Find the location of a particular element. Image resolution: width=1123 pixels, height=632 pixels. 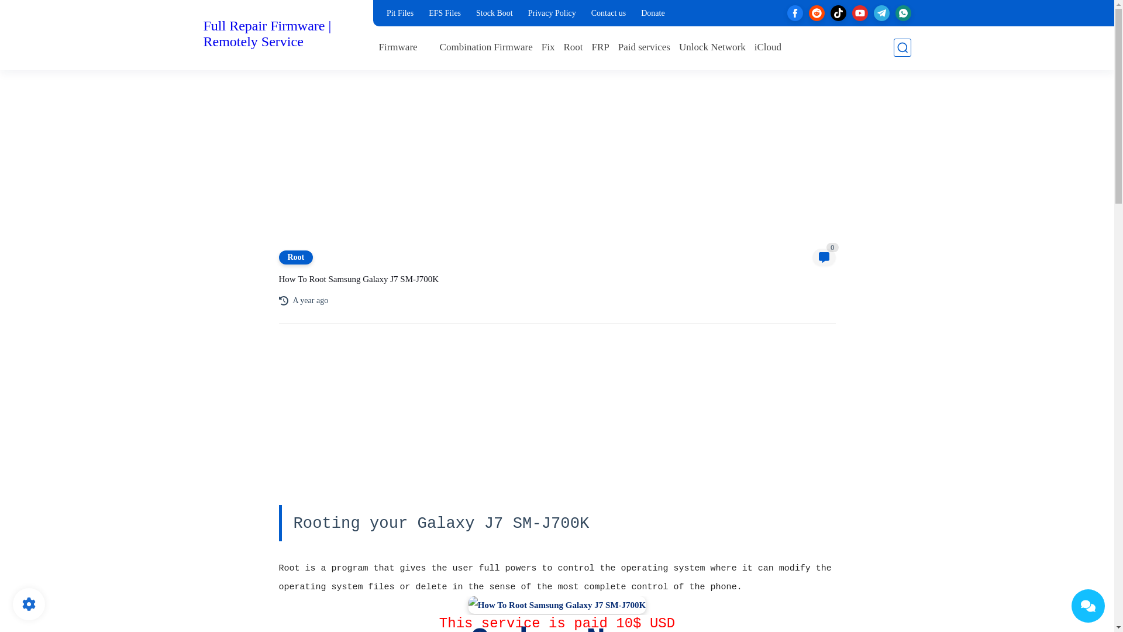

Pit Files is located at coordinates (399, 13).